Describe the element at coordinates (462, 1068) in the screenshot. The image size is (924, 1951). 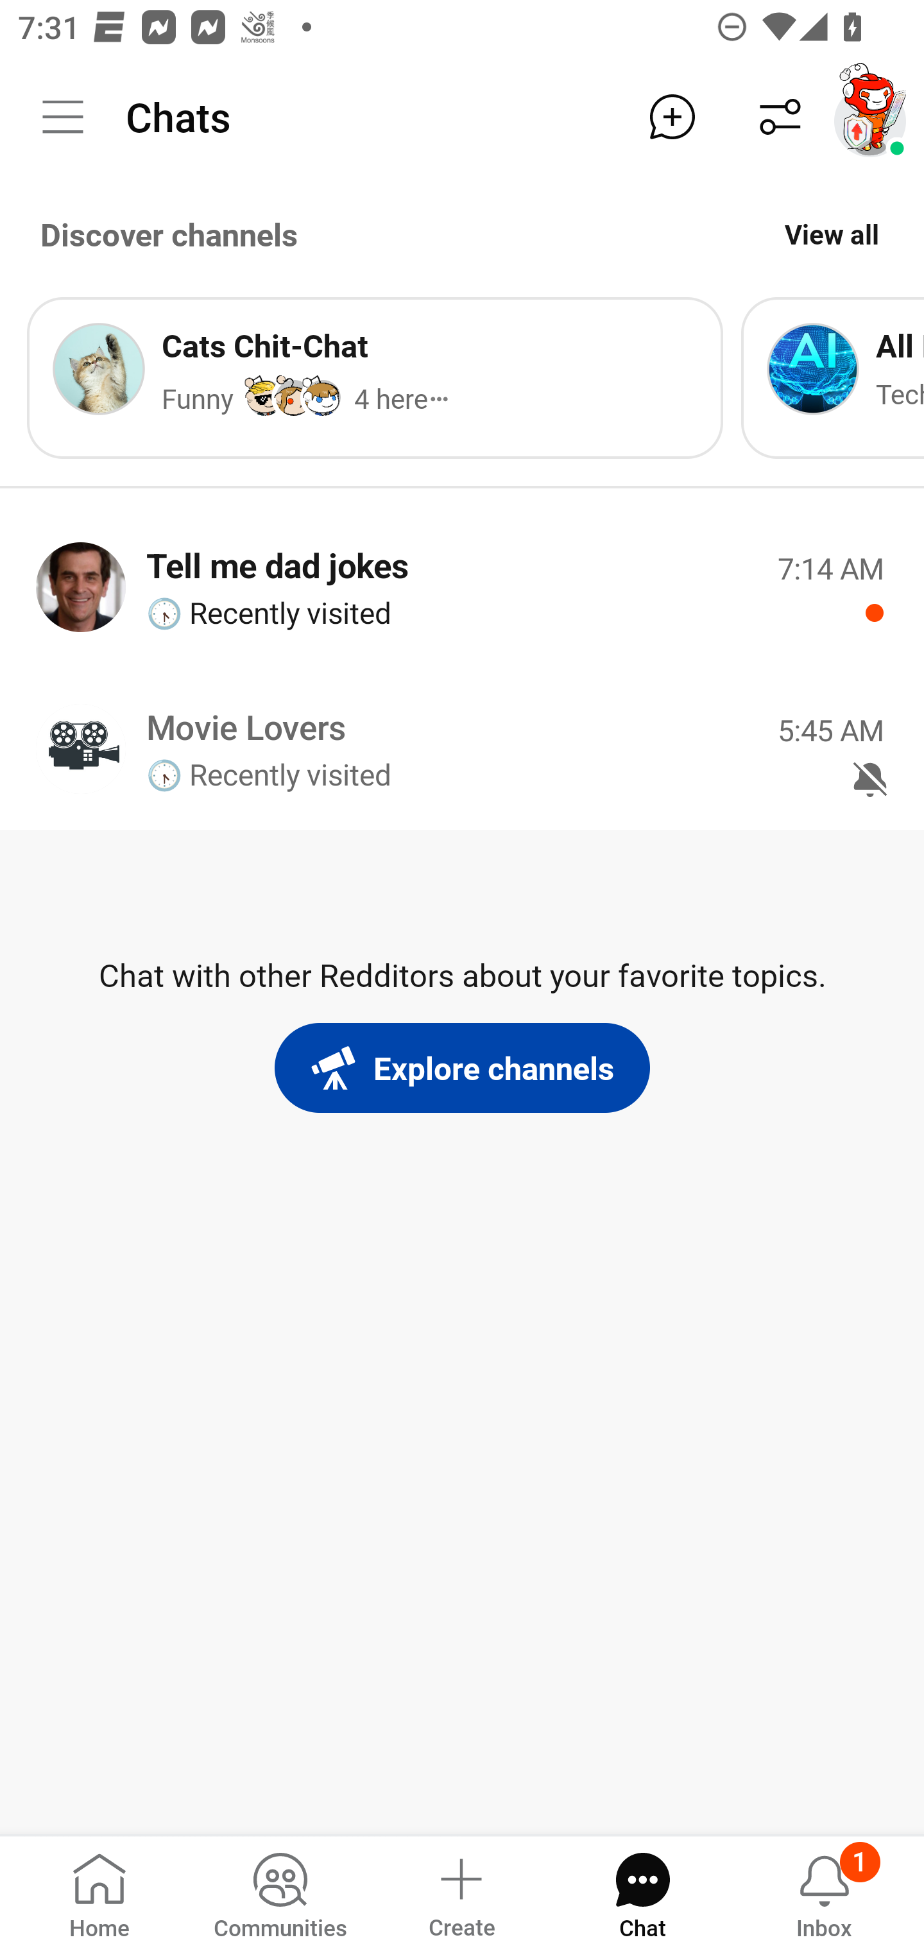
I see `Explore channels` at that location.